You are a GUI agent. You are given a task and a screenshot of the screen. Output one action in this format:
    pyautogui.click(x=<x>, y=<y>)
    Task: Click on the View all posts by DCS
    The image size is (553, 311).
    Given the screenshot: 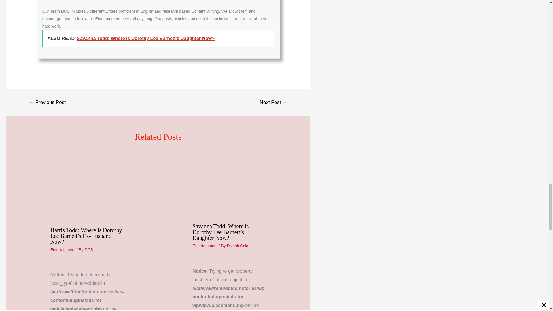 What is the action you would take?
    pyautogui.click(x=89, y=249)
    